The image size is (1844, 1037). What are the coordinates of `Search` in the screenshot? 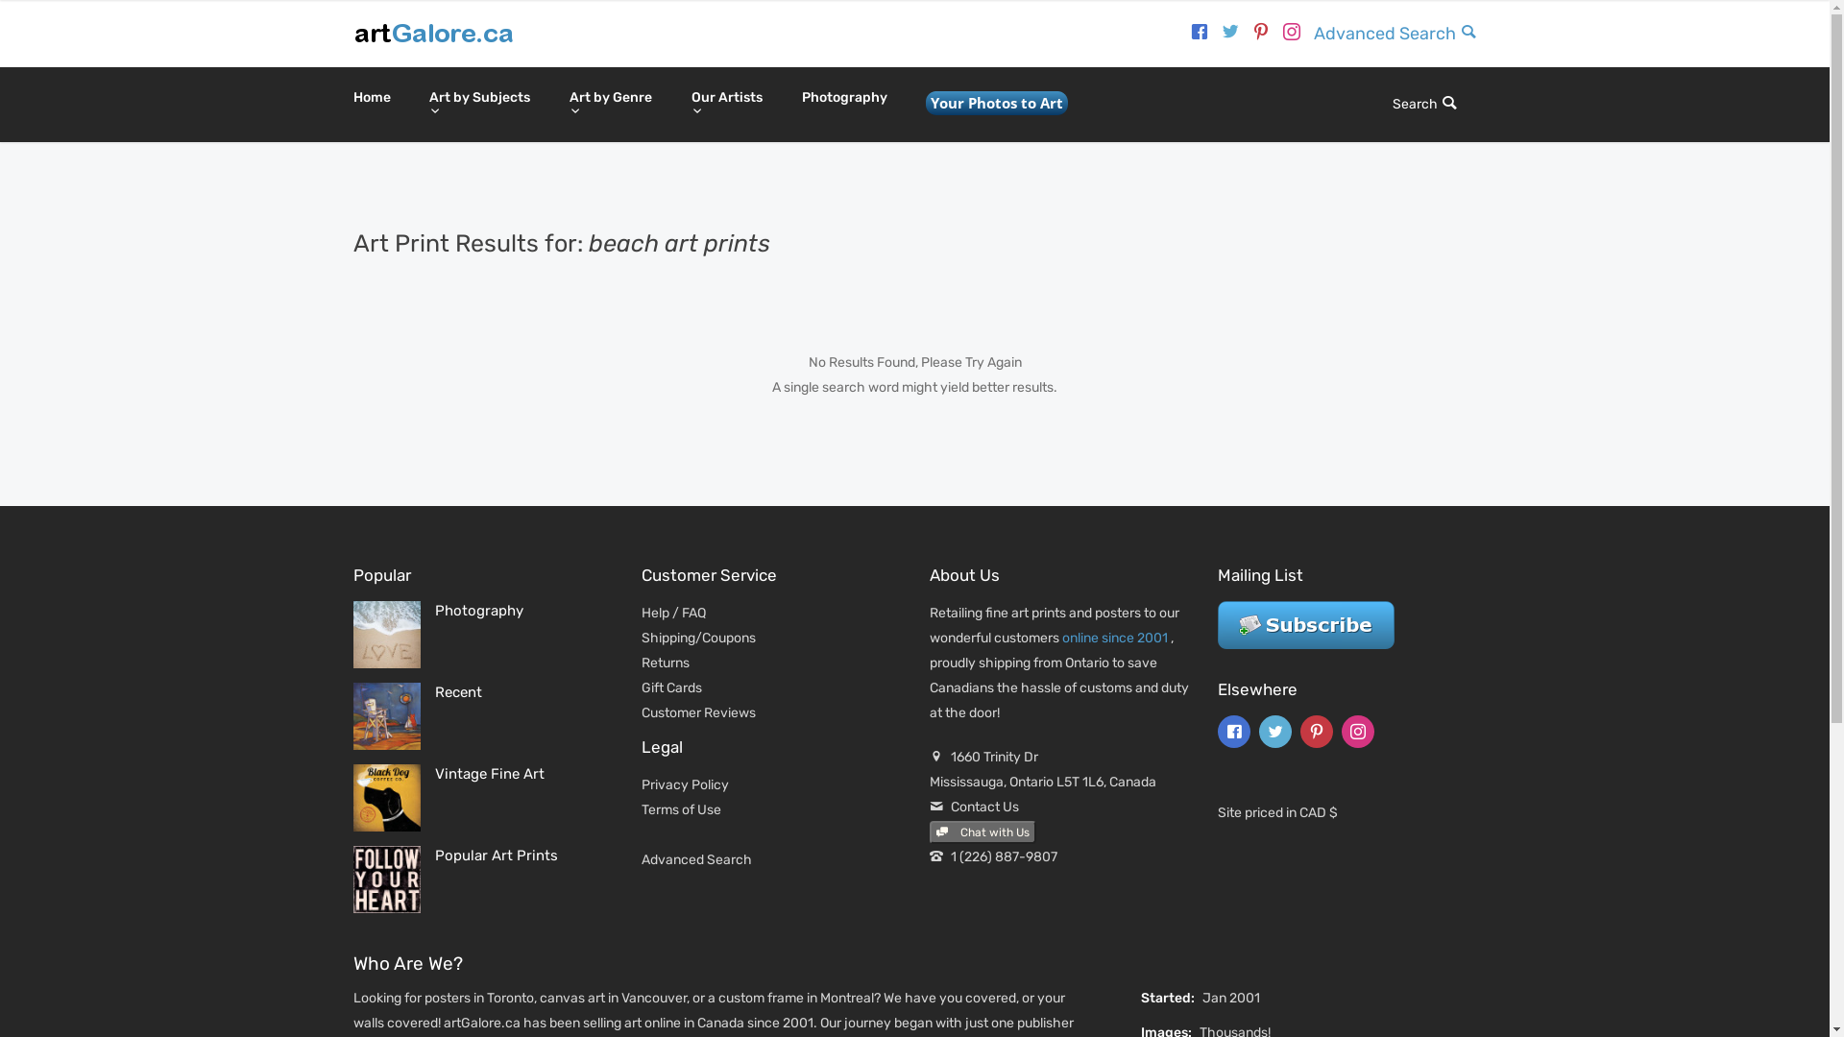 It's located at (1425, 104).